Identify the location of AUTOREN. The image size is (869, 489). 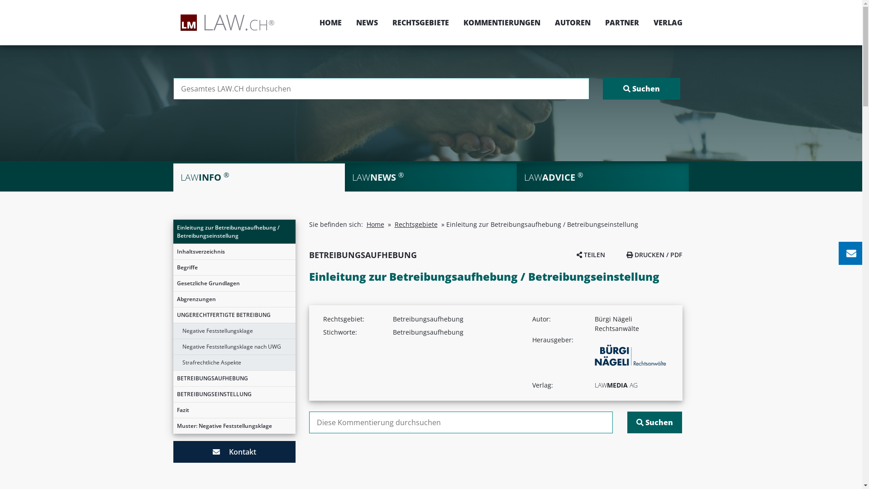
(573, 23).